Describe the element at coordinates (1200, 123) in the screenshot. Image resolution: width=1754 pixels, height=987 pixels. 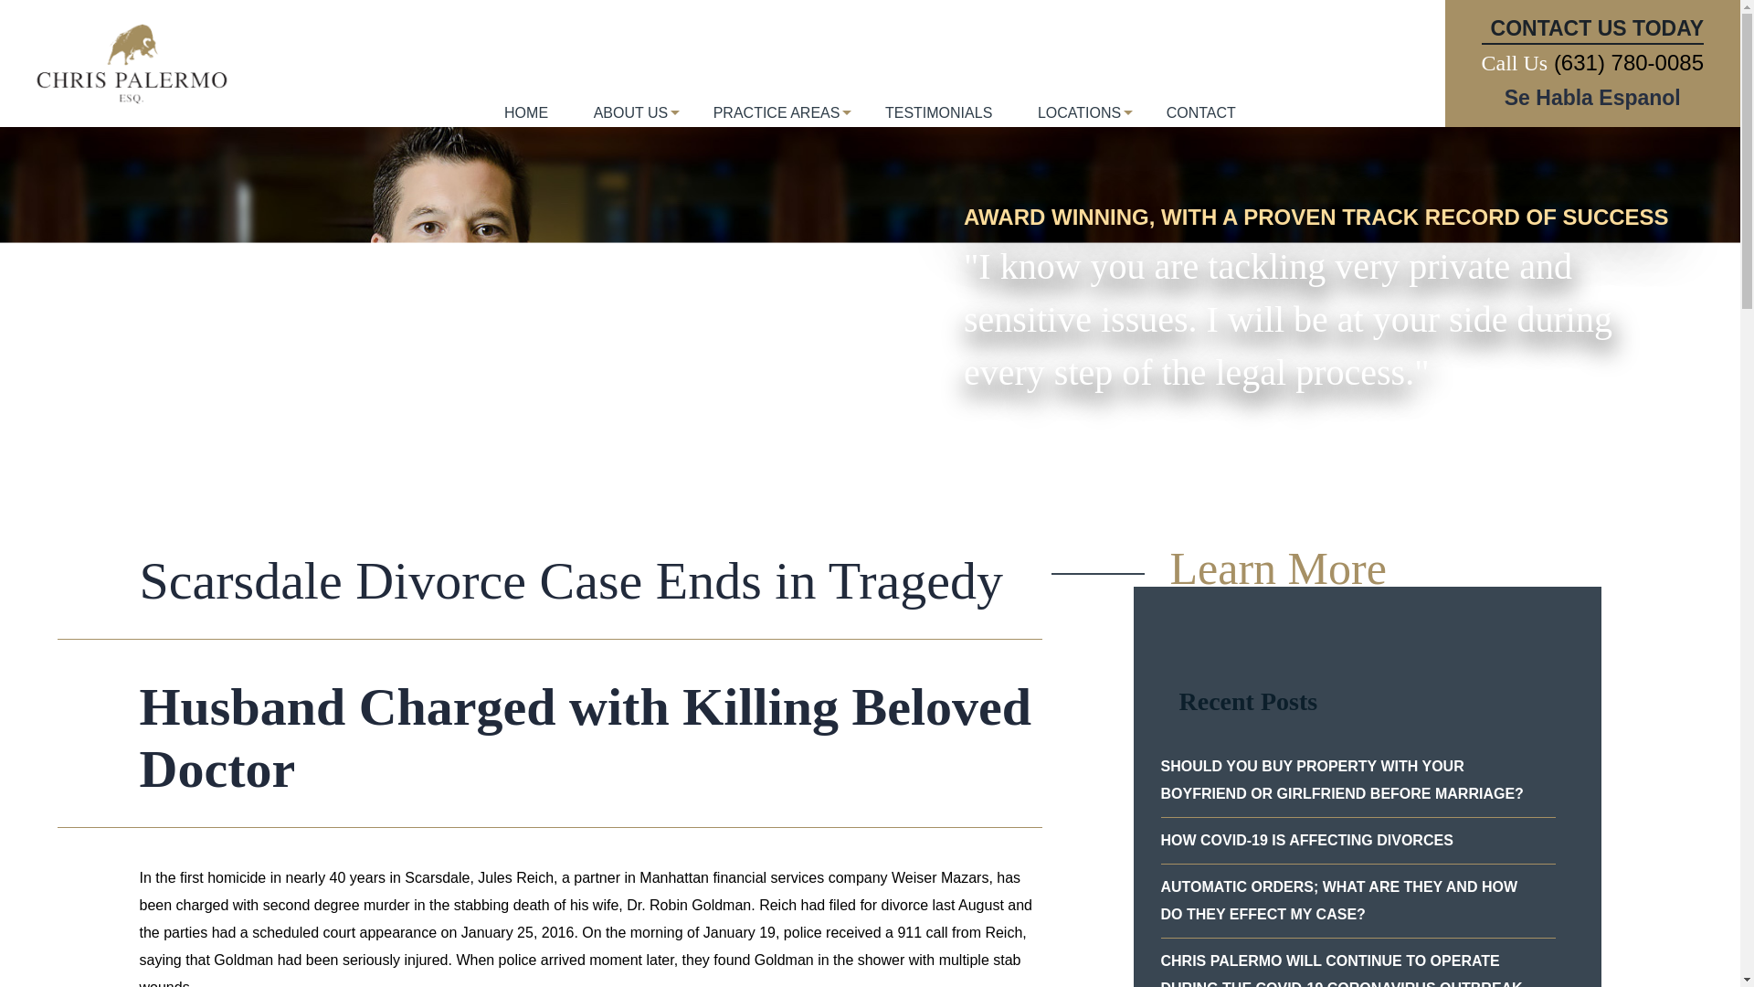
I see `CONTACT` at that location.